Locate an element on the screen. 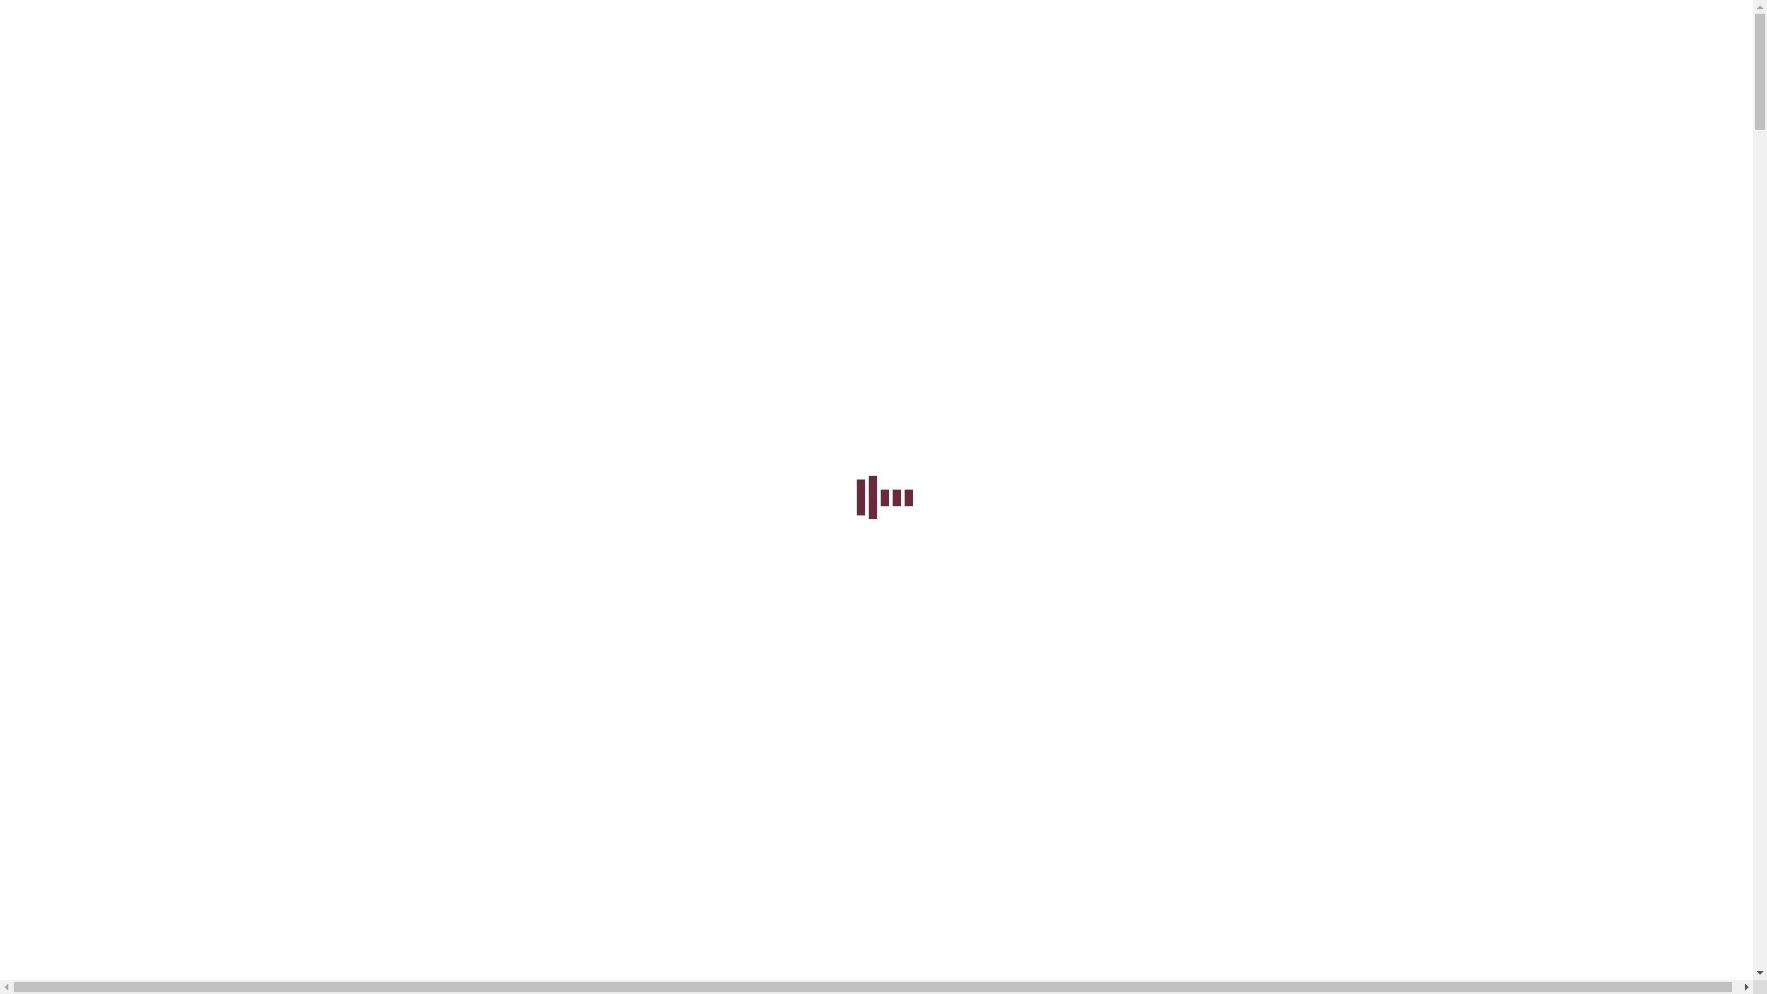 This screenshot has width=1767, height=994. The Ferns is located at coordinates (156, 232).